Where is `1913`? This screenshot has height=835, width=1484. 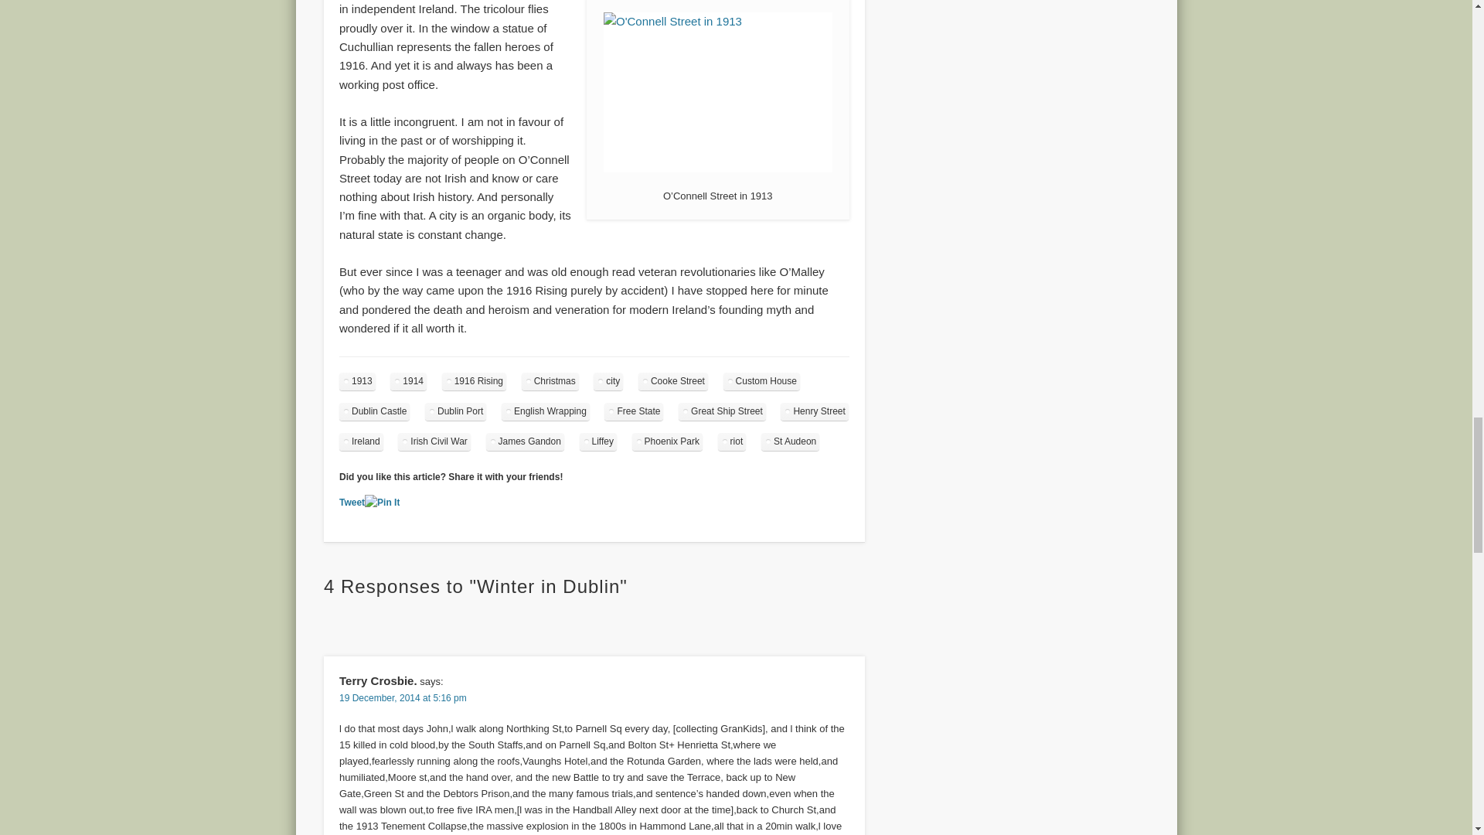 1913 is located at coordinates (357, 381).